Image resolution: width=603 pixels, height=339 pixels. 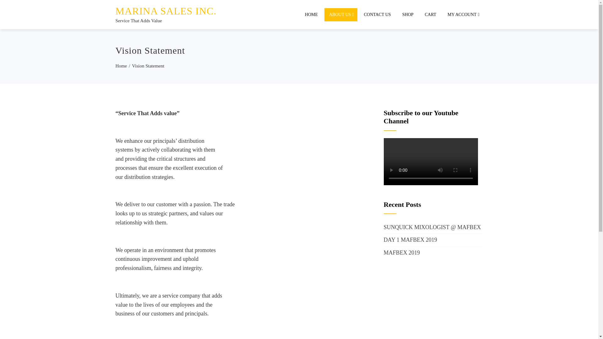 I want to click on ABOUT US, so click(x=341, y=14).